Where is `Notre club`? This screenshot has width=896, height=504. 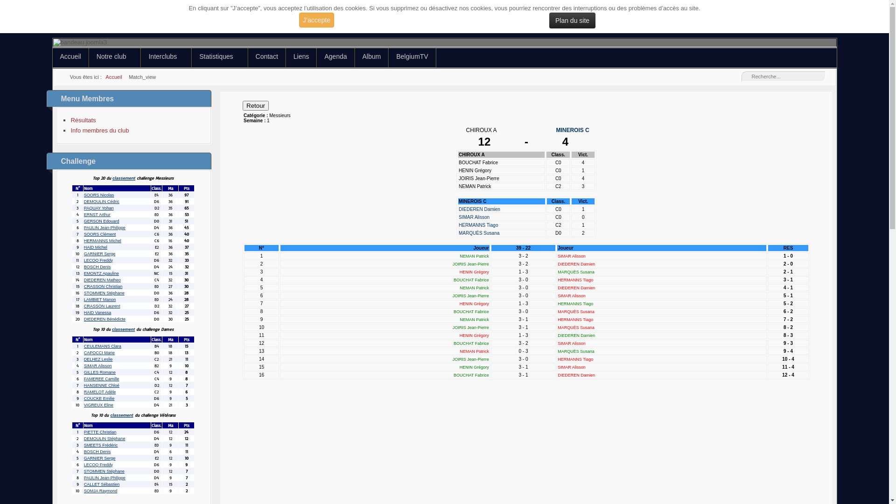 Notre club is located at coordinates (115, 58).